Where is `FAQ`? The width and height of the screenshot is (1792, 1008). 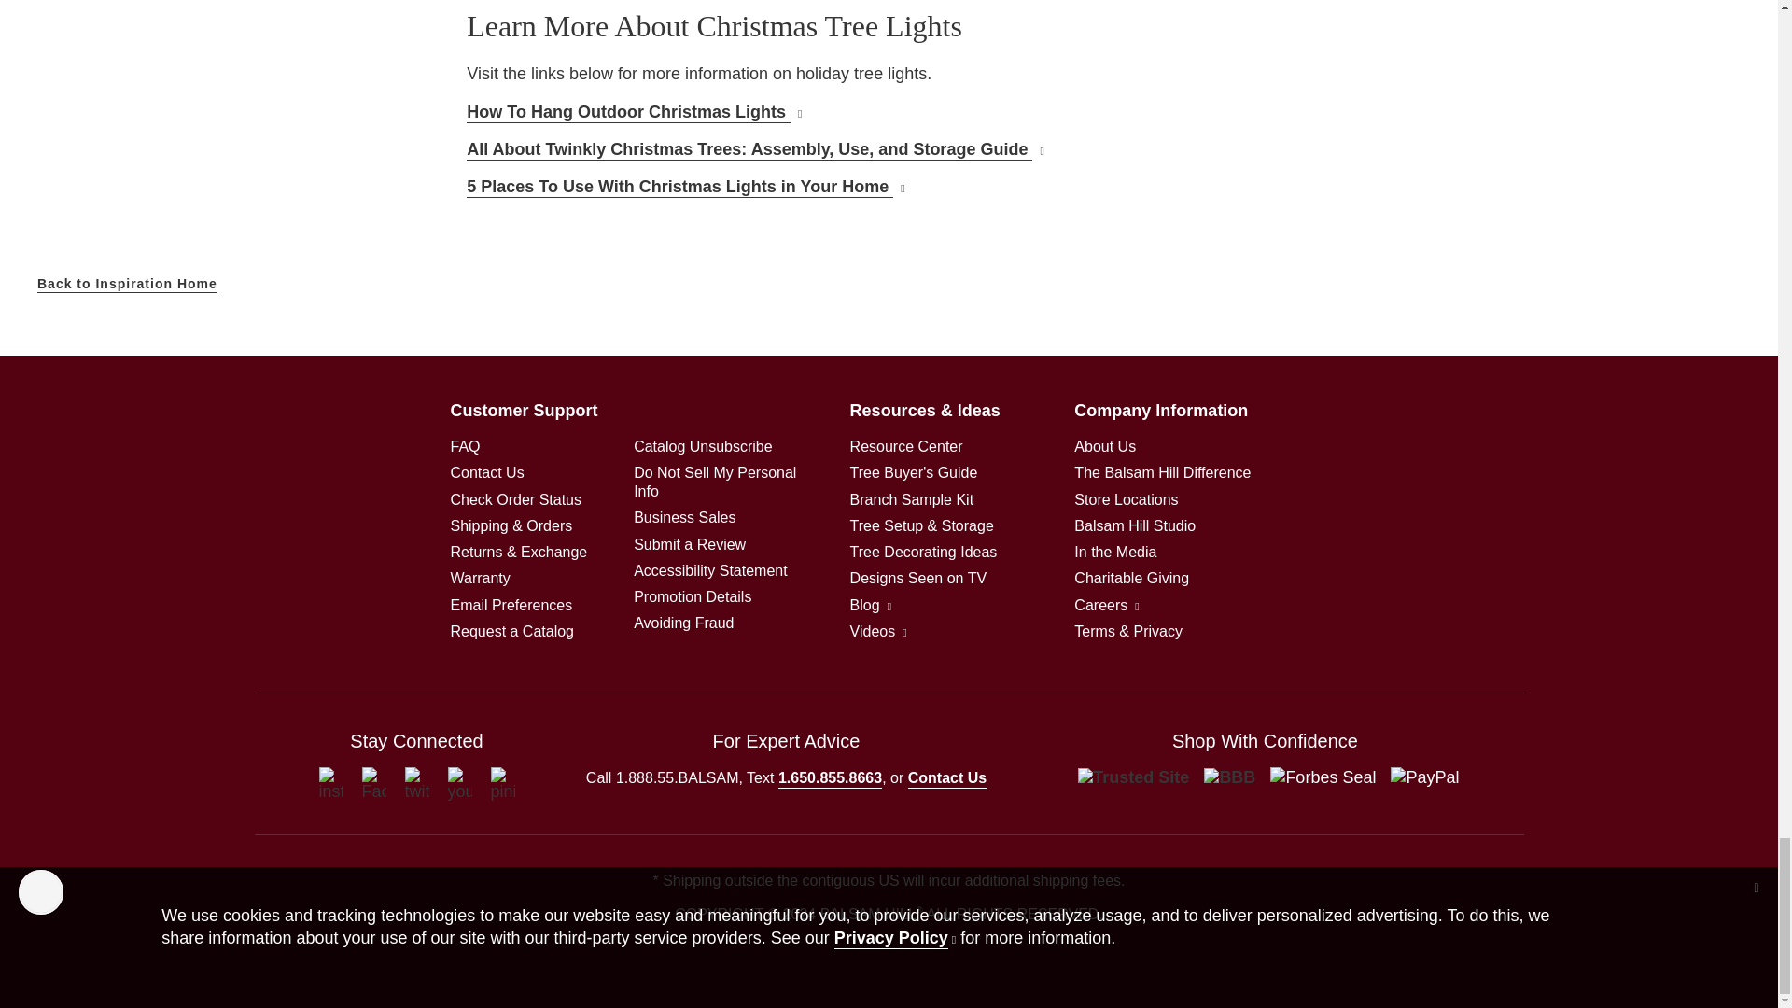
FAQ is located at coordinates (465, 446).